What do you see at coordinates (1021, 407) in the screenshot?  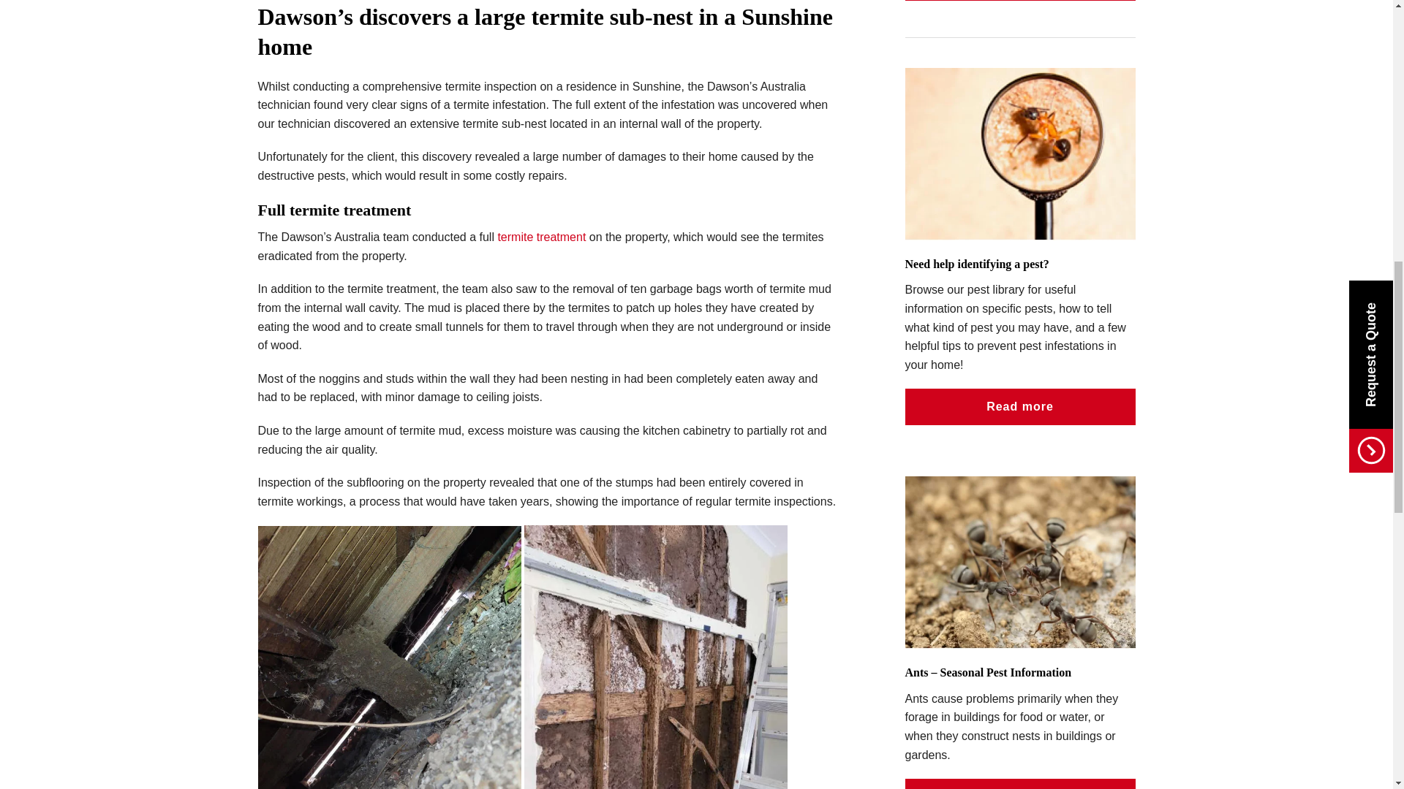 I see `Read more` at bounding box center [1021, 407].